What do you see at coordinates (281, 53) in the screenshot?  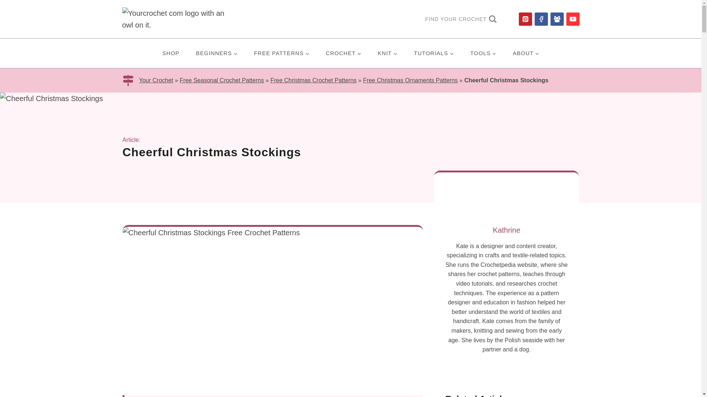 I see `FREE PATTERNS` at bounding box center [281, 53].